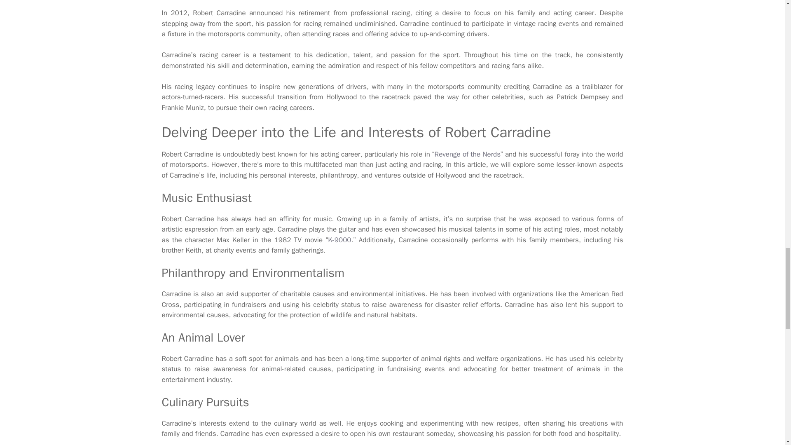 This screenshot has width=791, height=445. I want to click on K-9000, so click(339, 240).